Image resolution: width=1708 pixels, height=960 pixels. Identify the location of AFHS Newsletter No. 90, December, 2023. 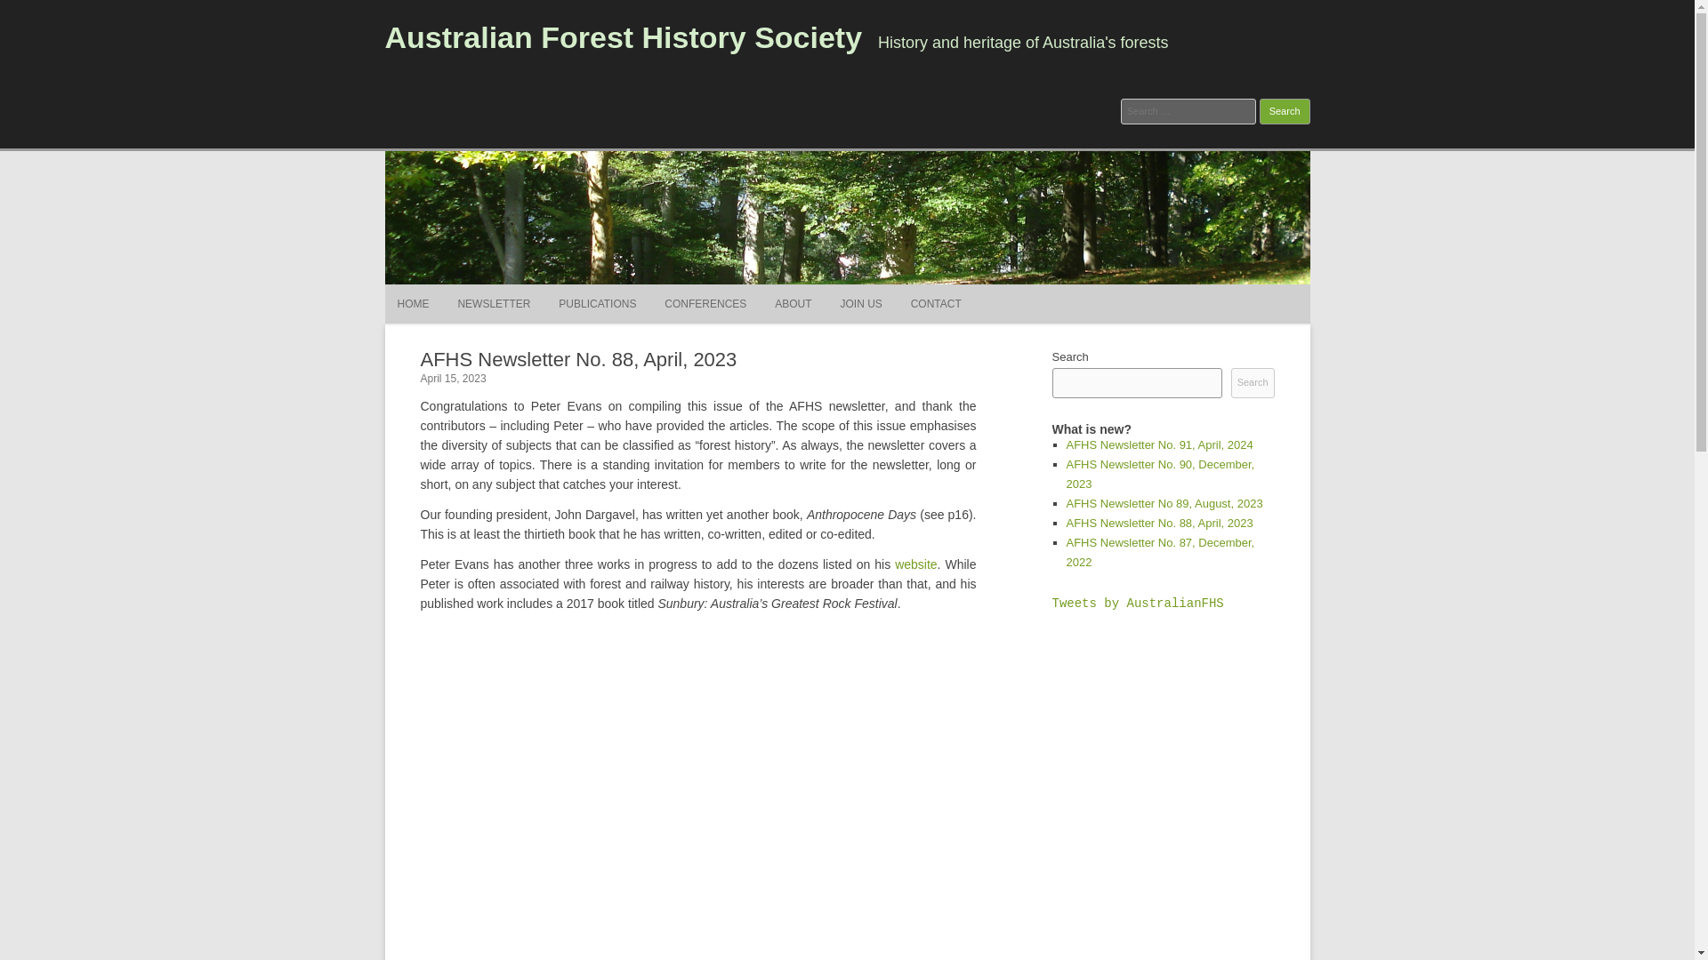
(1160, 474).